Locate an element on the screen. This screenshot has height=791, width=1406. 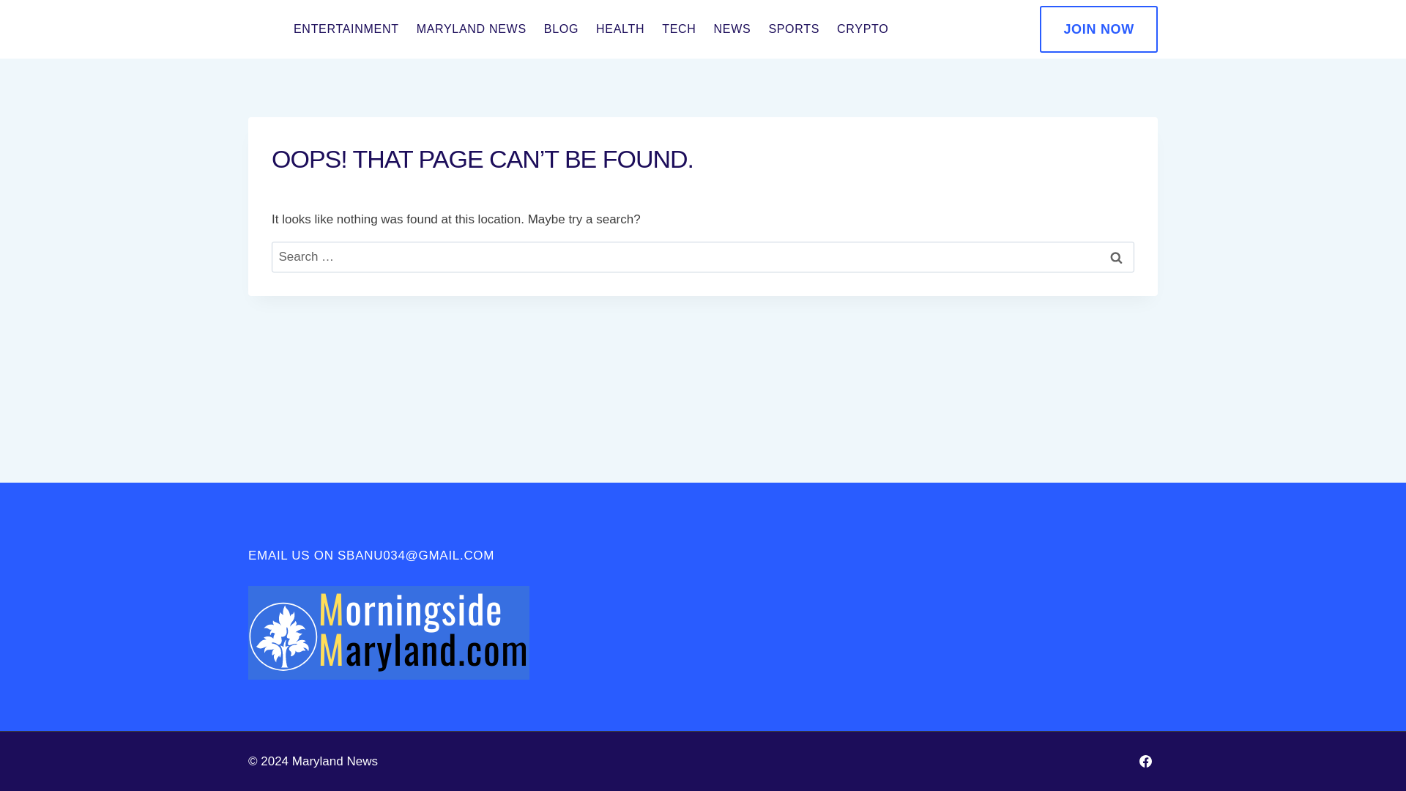
NEWS is located at coordinates (732, 29).